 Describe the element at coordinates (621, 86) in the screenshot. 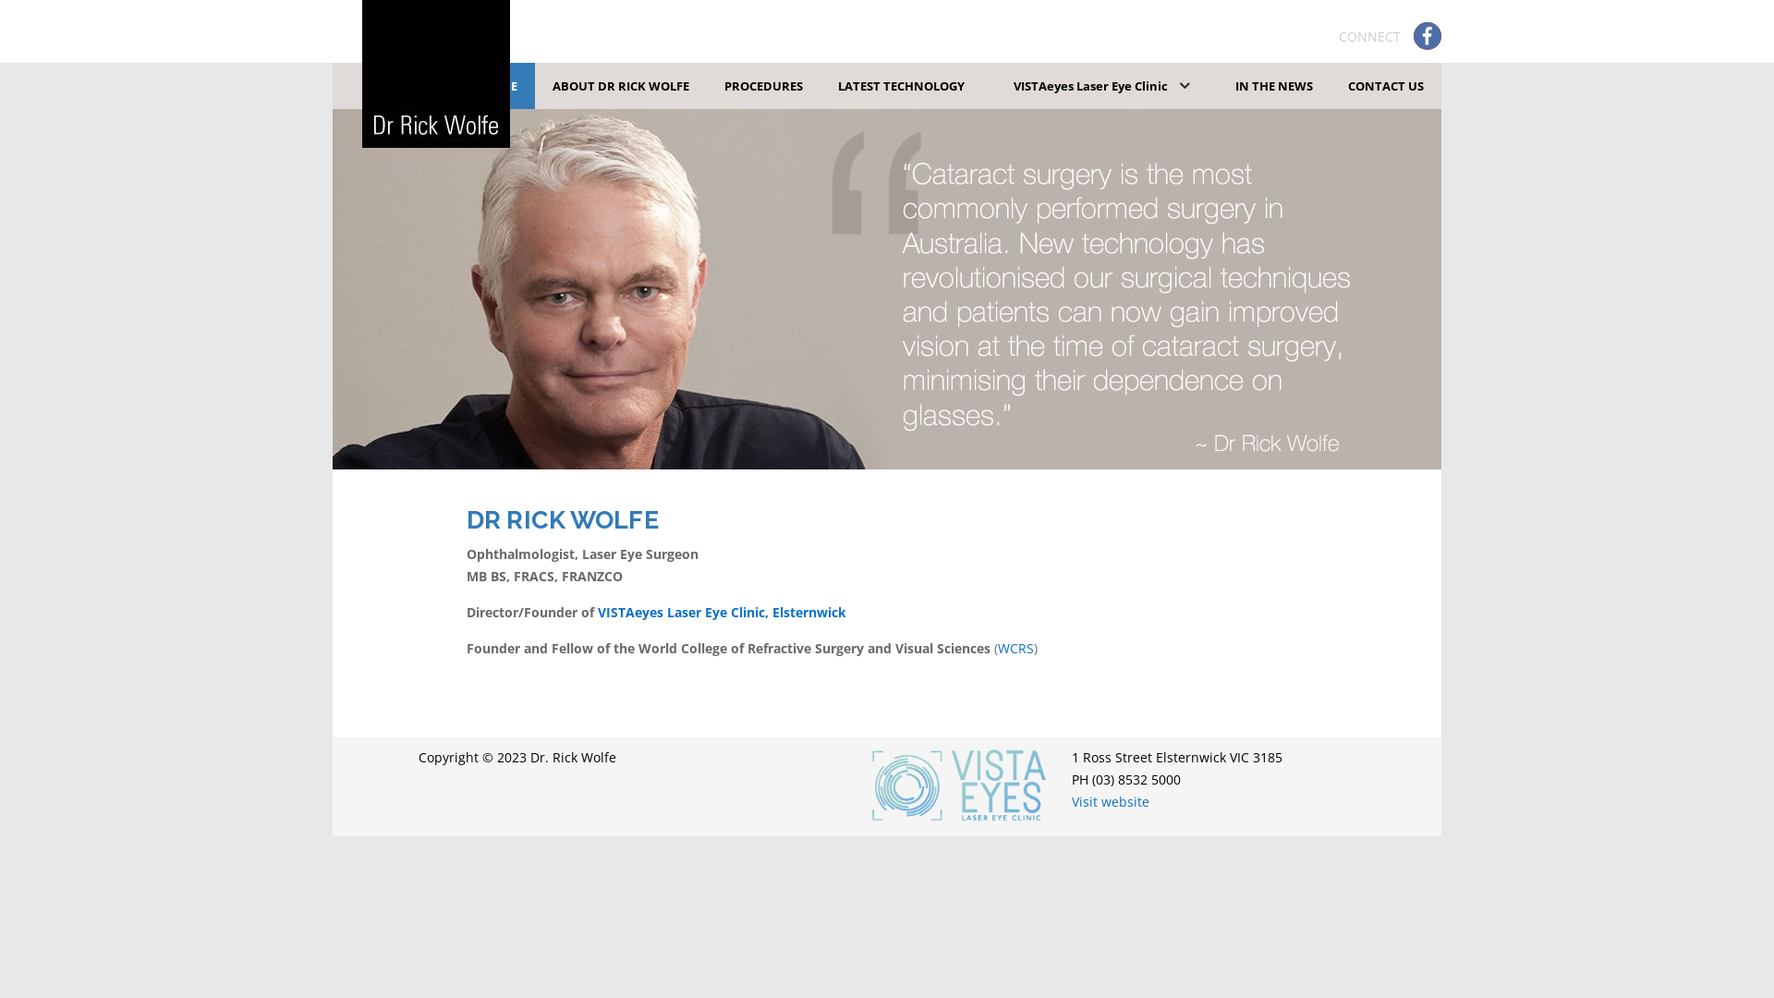

I see `ABOUT DR RICK WOLFE` at that location.